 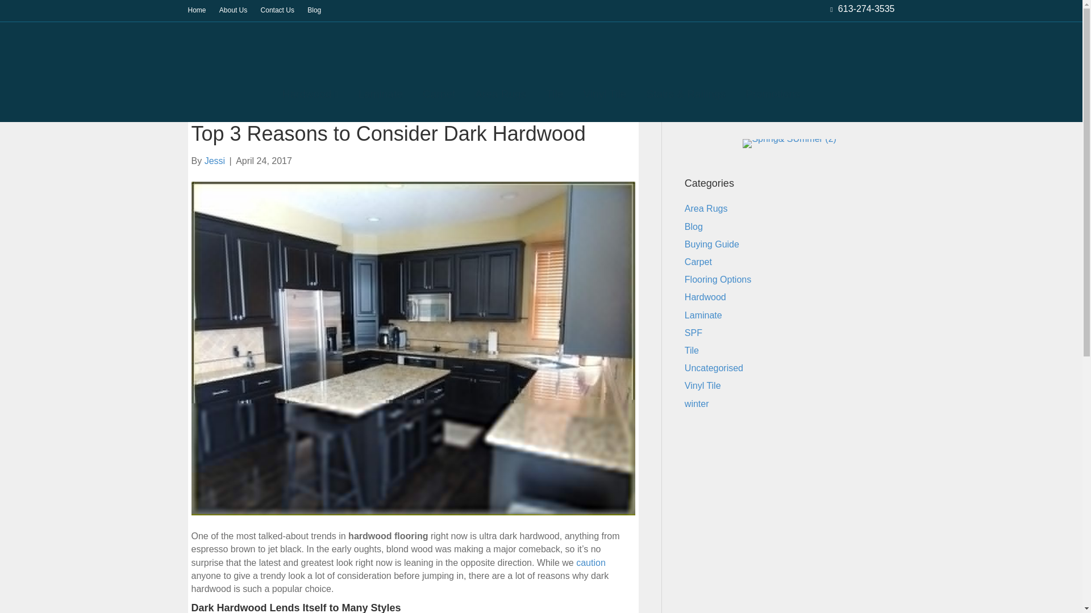 I want to click on 613-274-3535, so click(x=866, y=8).